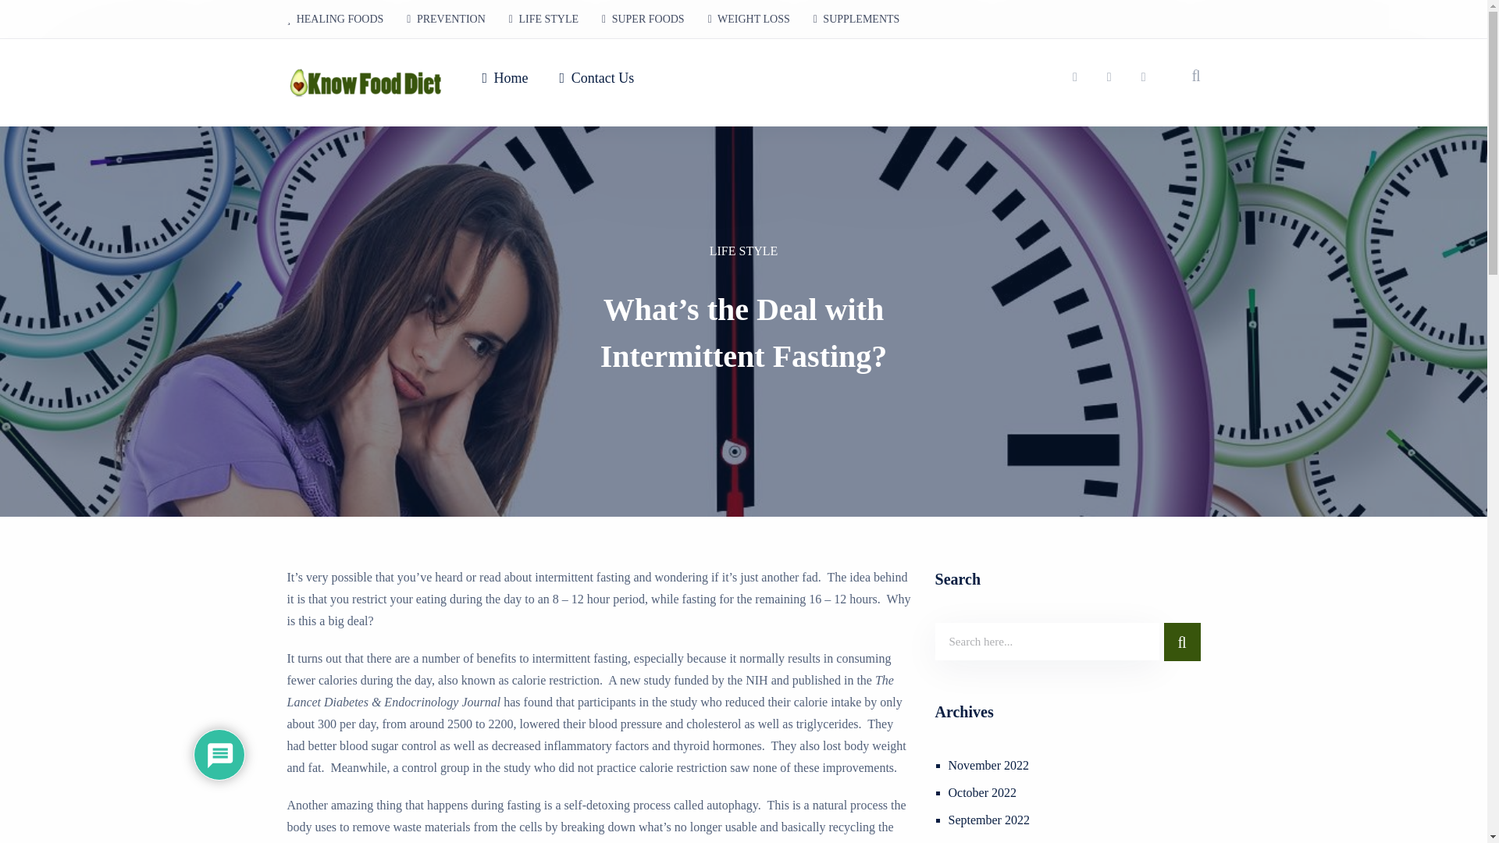 The width and height of the screenshot is (1499, 843). Describe the element at coordinates (1109, 77) in the screenshot. I see `Facebook` at that location.